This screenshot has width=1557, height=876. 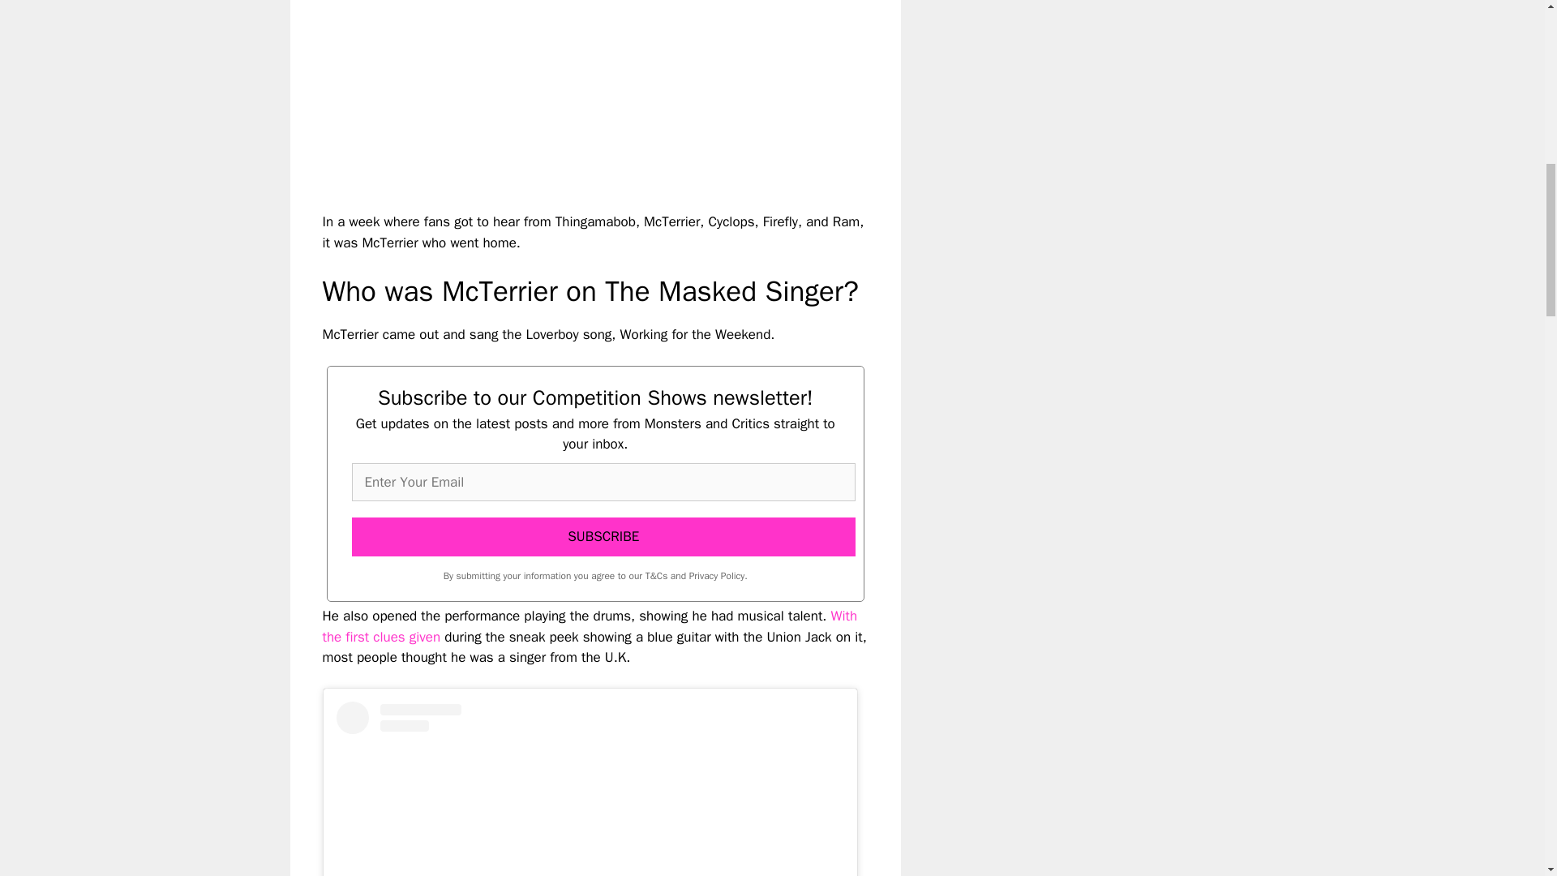 I want to click on View this post on Instagram, so click(x=590, y=788).